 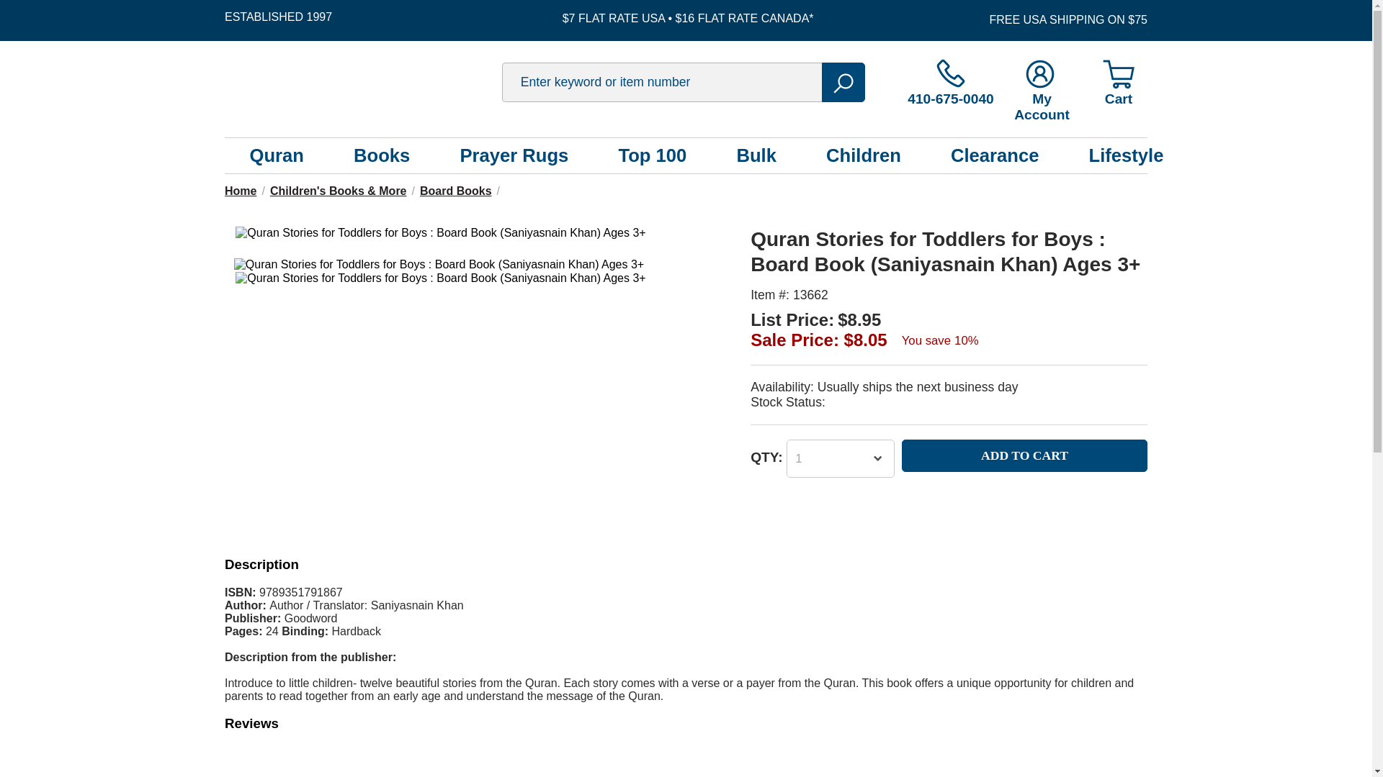 What do you see at coordinates (382, 155) in the screenshot?
I see `Books` at bounding box center [382, 155].